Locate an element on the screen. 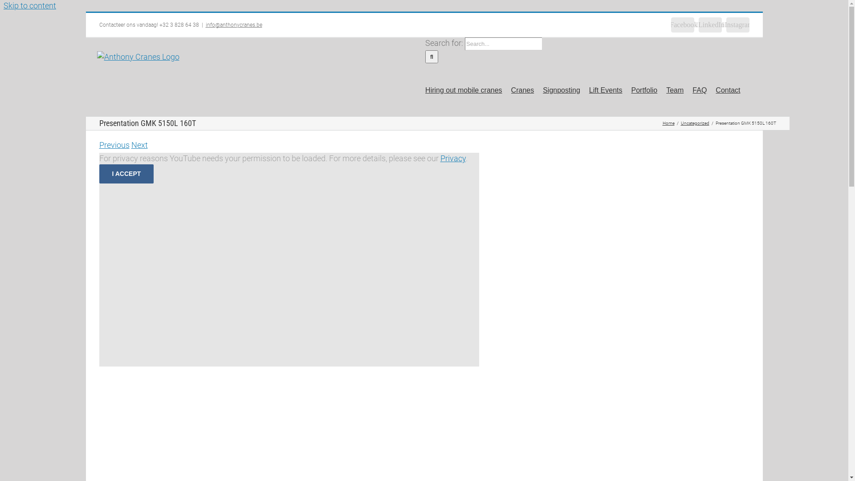 The height and width of the screenshot is (481, 855). Team is located at coordinates (675, 90).